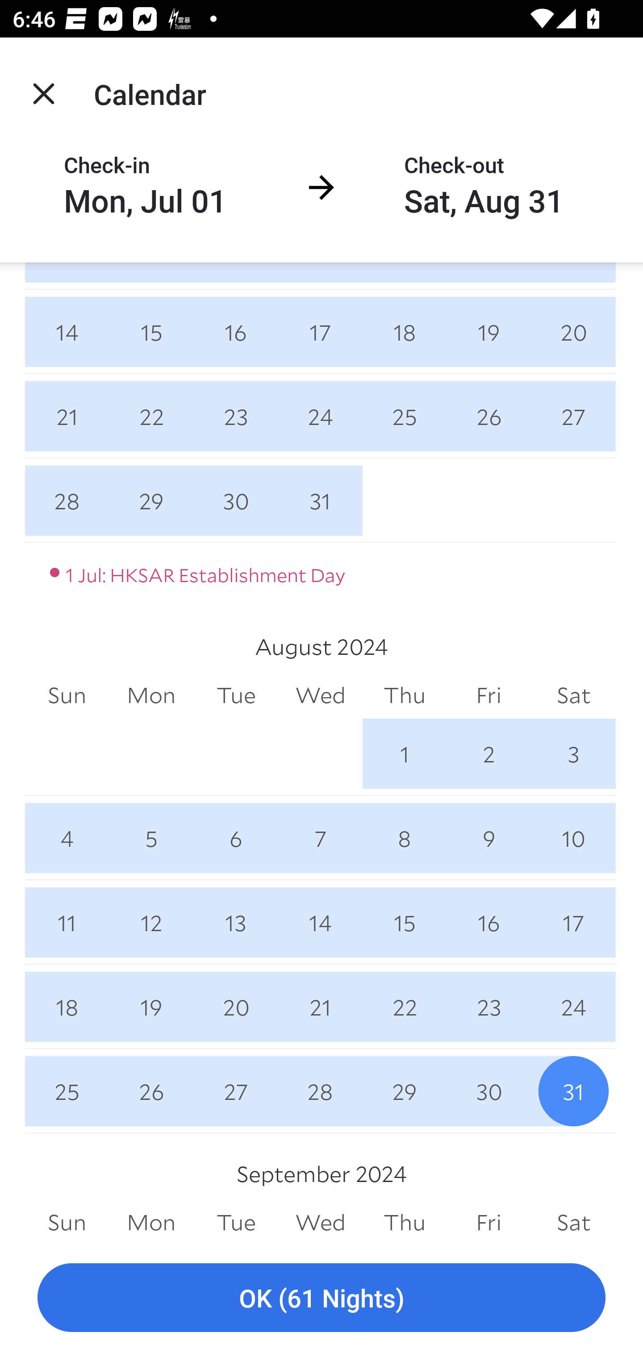  I want to click on 2 2 August 2024, so click(489, 753).